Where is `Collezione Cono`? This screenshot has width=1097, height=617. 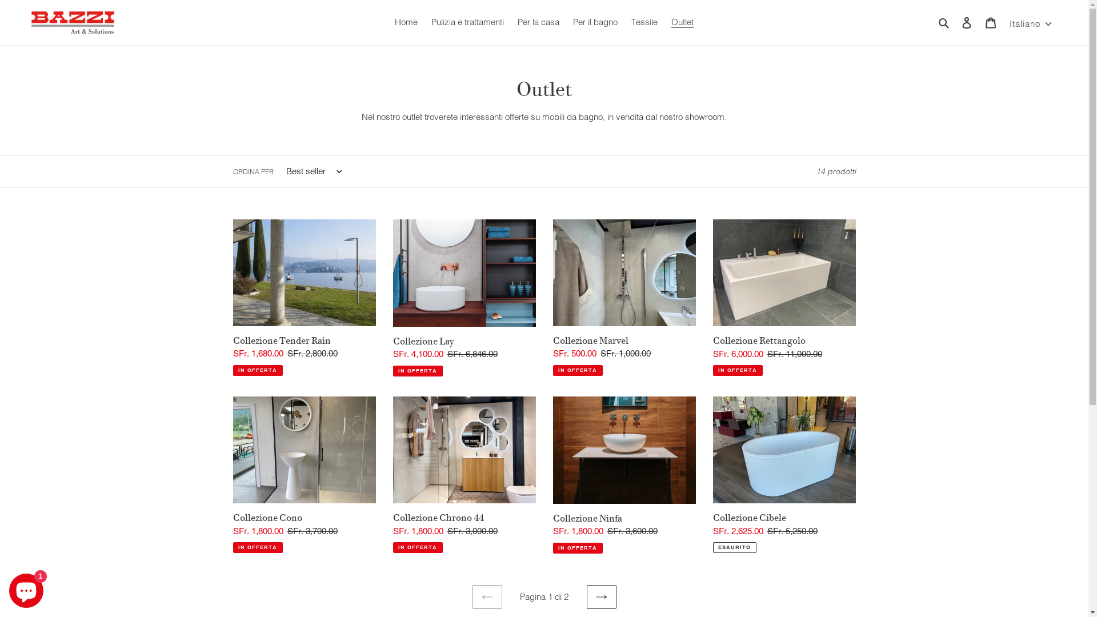 Collezione Cono is located at coordinates (305, 475).